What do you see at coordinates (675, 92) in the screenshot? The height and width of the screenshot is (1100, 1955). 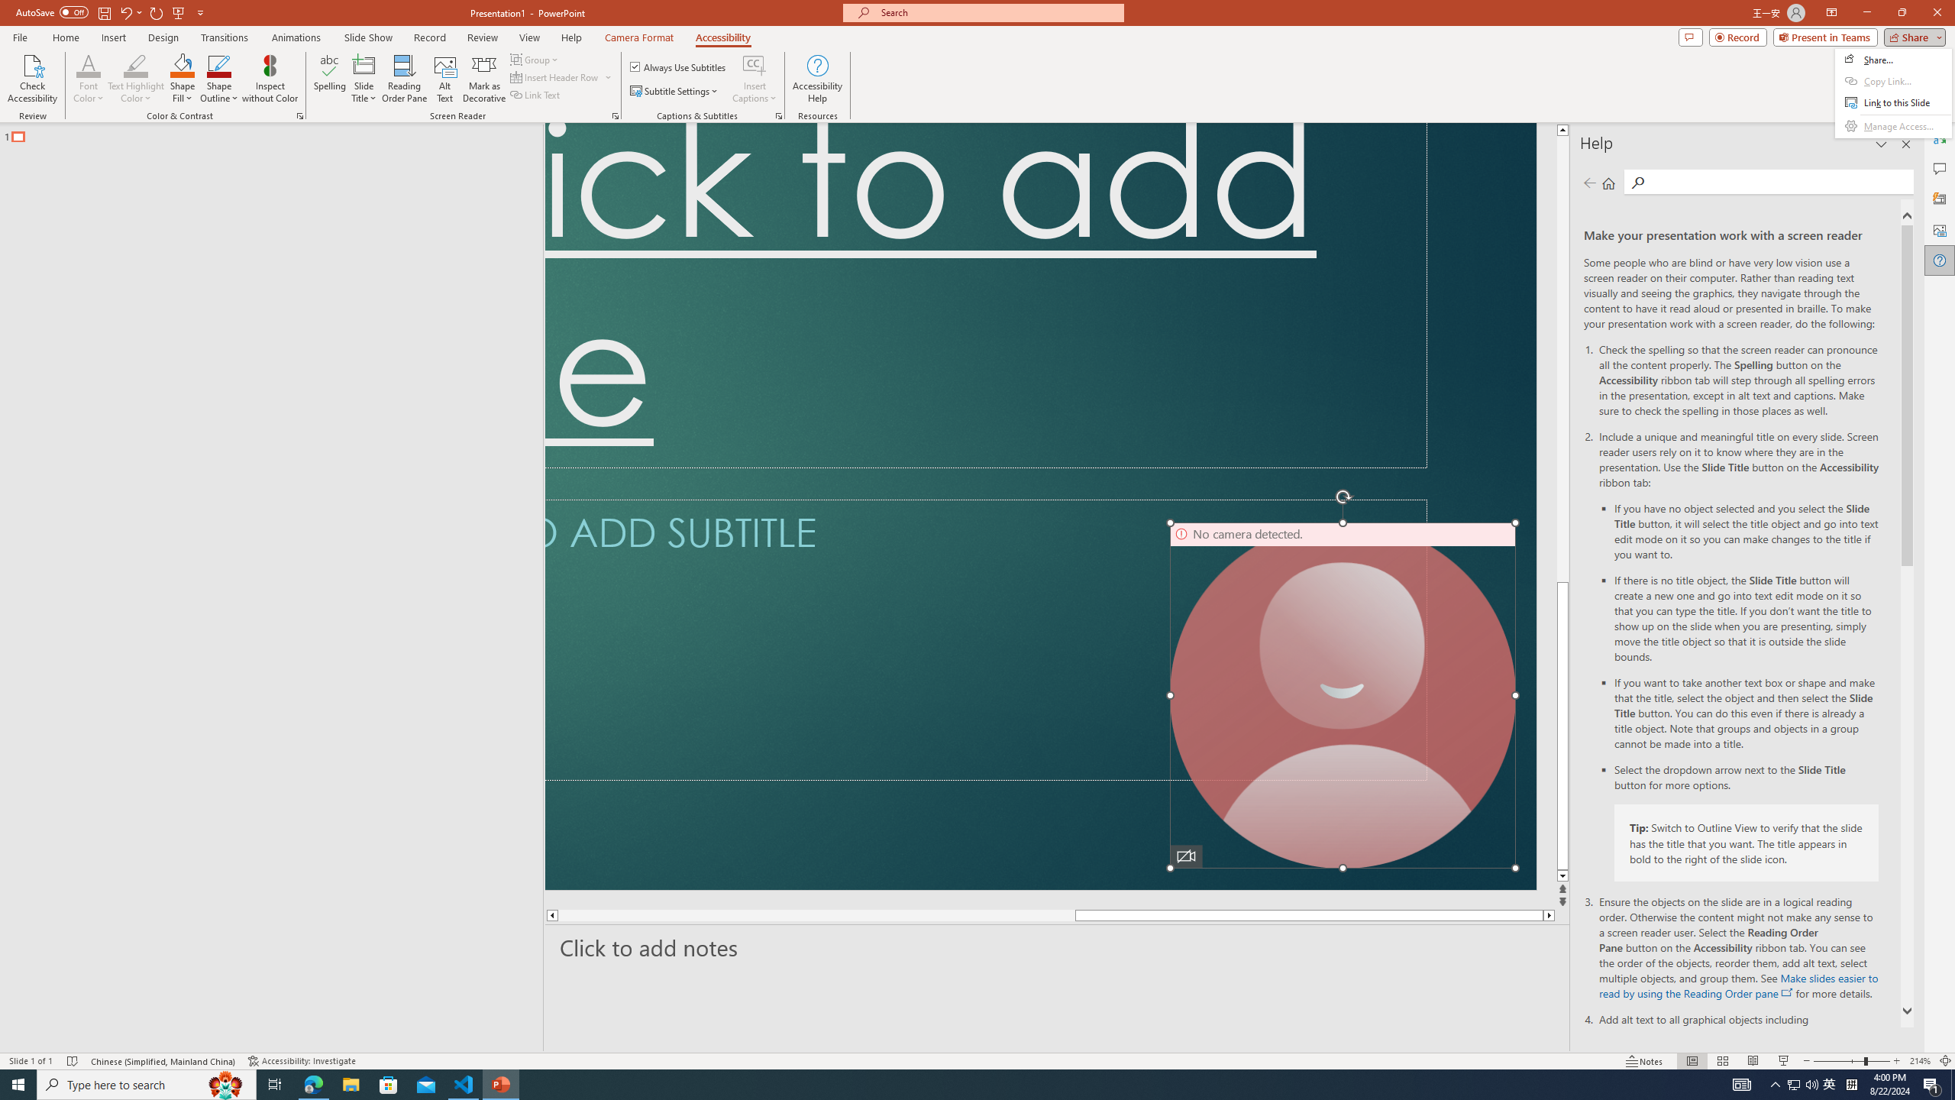 I see `Subtitle Settings` at bounding box center [675, 92].